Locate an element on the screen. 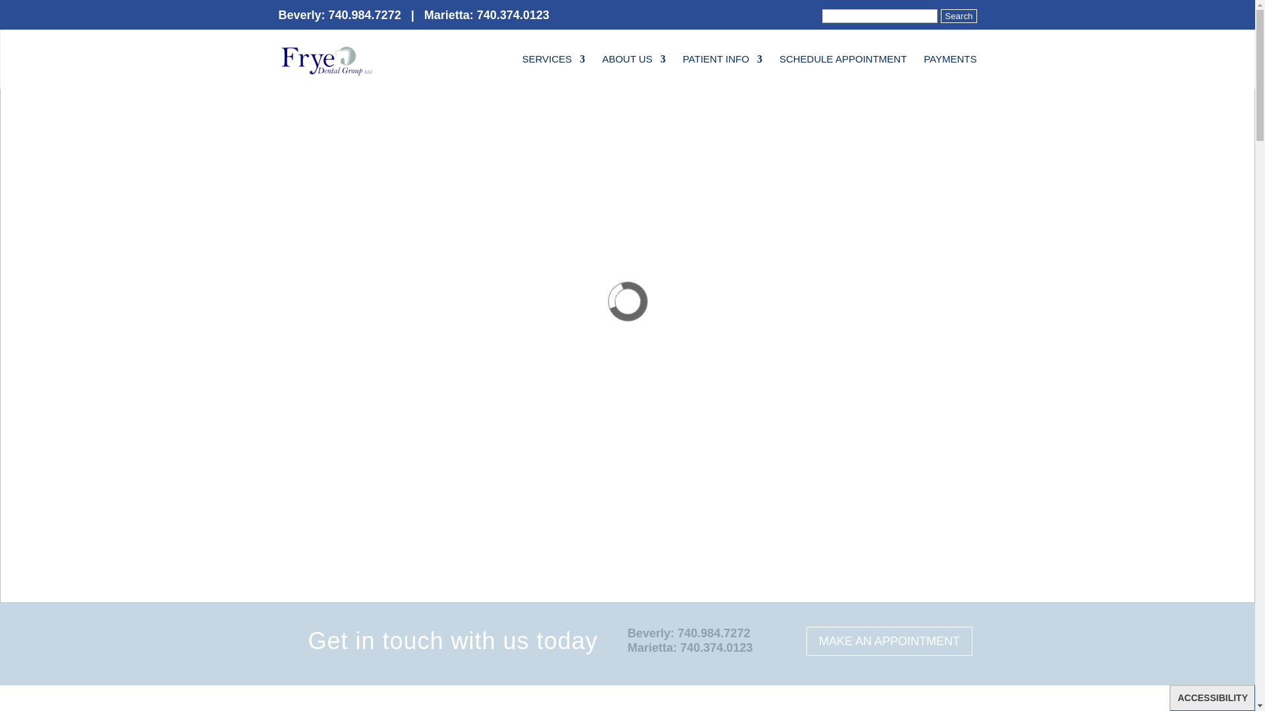 The height and width of the screenshot is (711, 1265). Search is located at coordinates (959, 16).